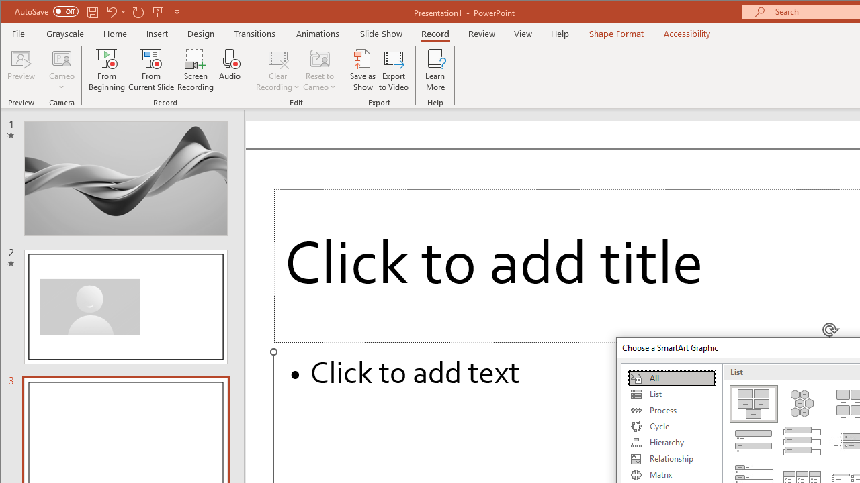  What do you see at coordinates (278, 70) in the screenshot?
I see `Clear Recording` at bounding box center [278, 70].